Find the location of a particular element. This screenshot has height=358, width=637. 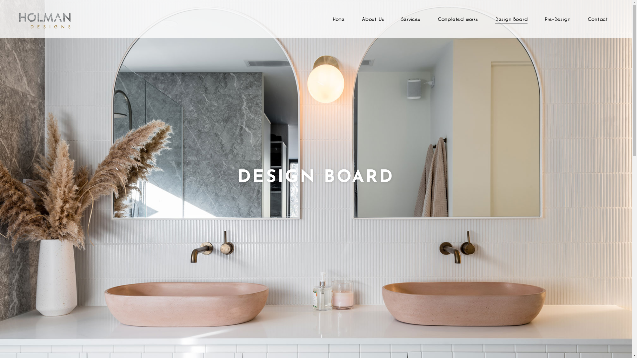

Home is located at coordinates (339, 19).